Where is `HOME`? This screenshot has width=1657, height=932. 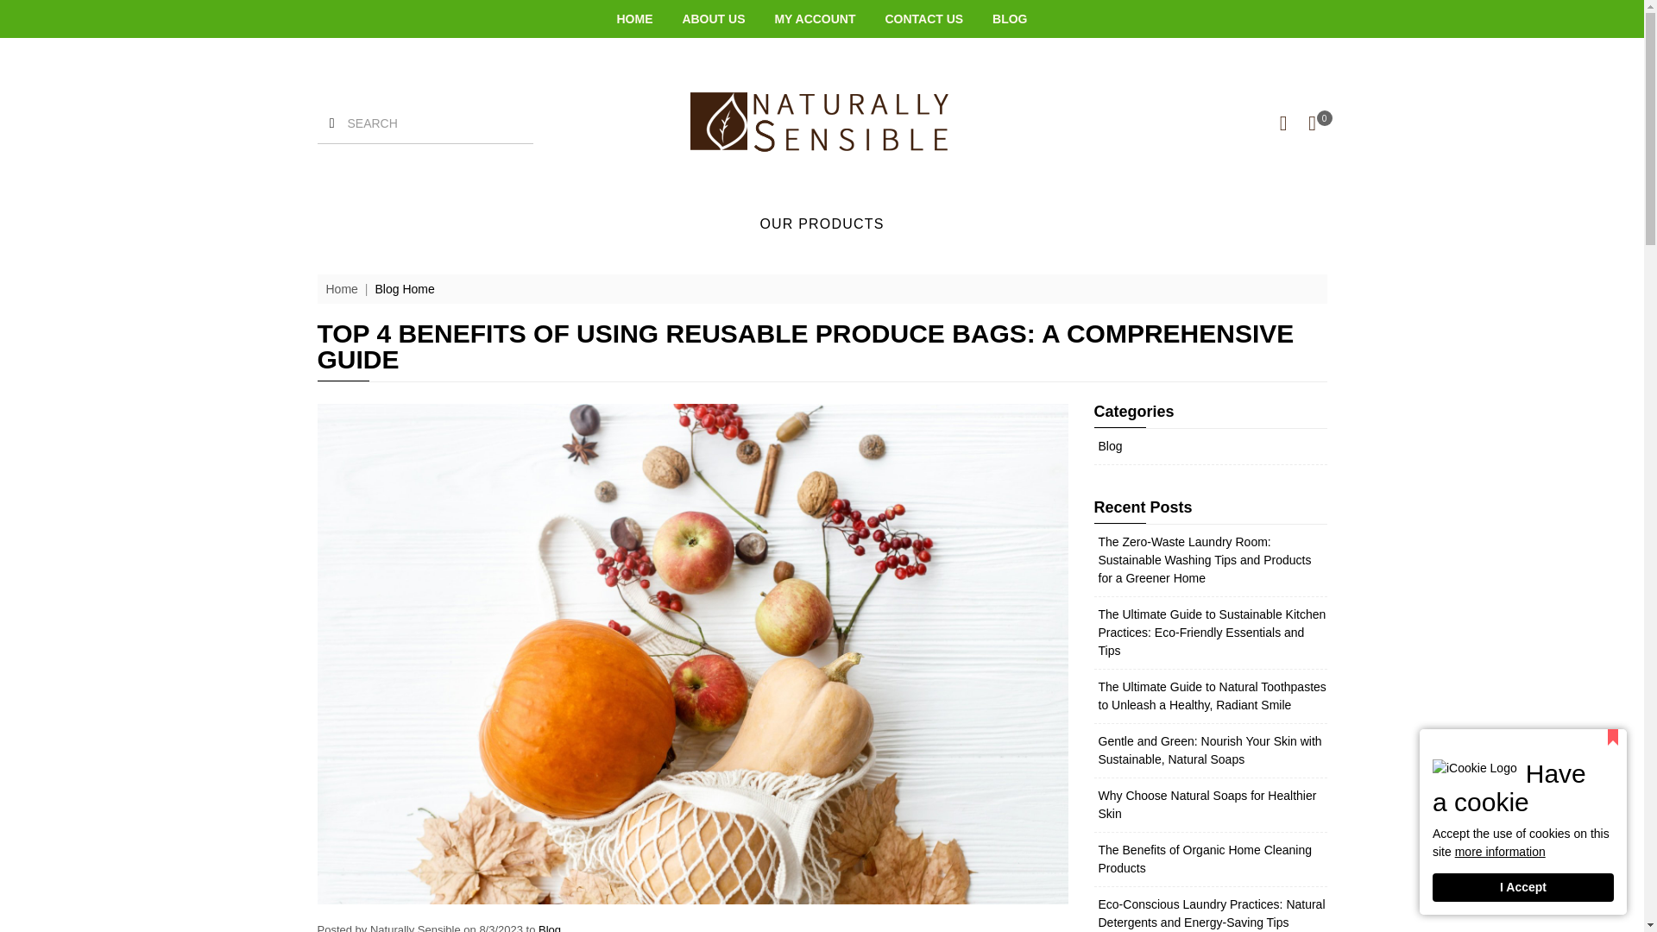
HOME is located at coordinates (634, 19).